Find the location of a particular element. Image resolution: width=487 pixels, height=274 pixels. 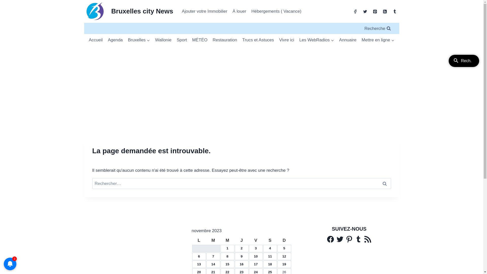

Vivre ici is located at coordinates (287, 40).